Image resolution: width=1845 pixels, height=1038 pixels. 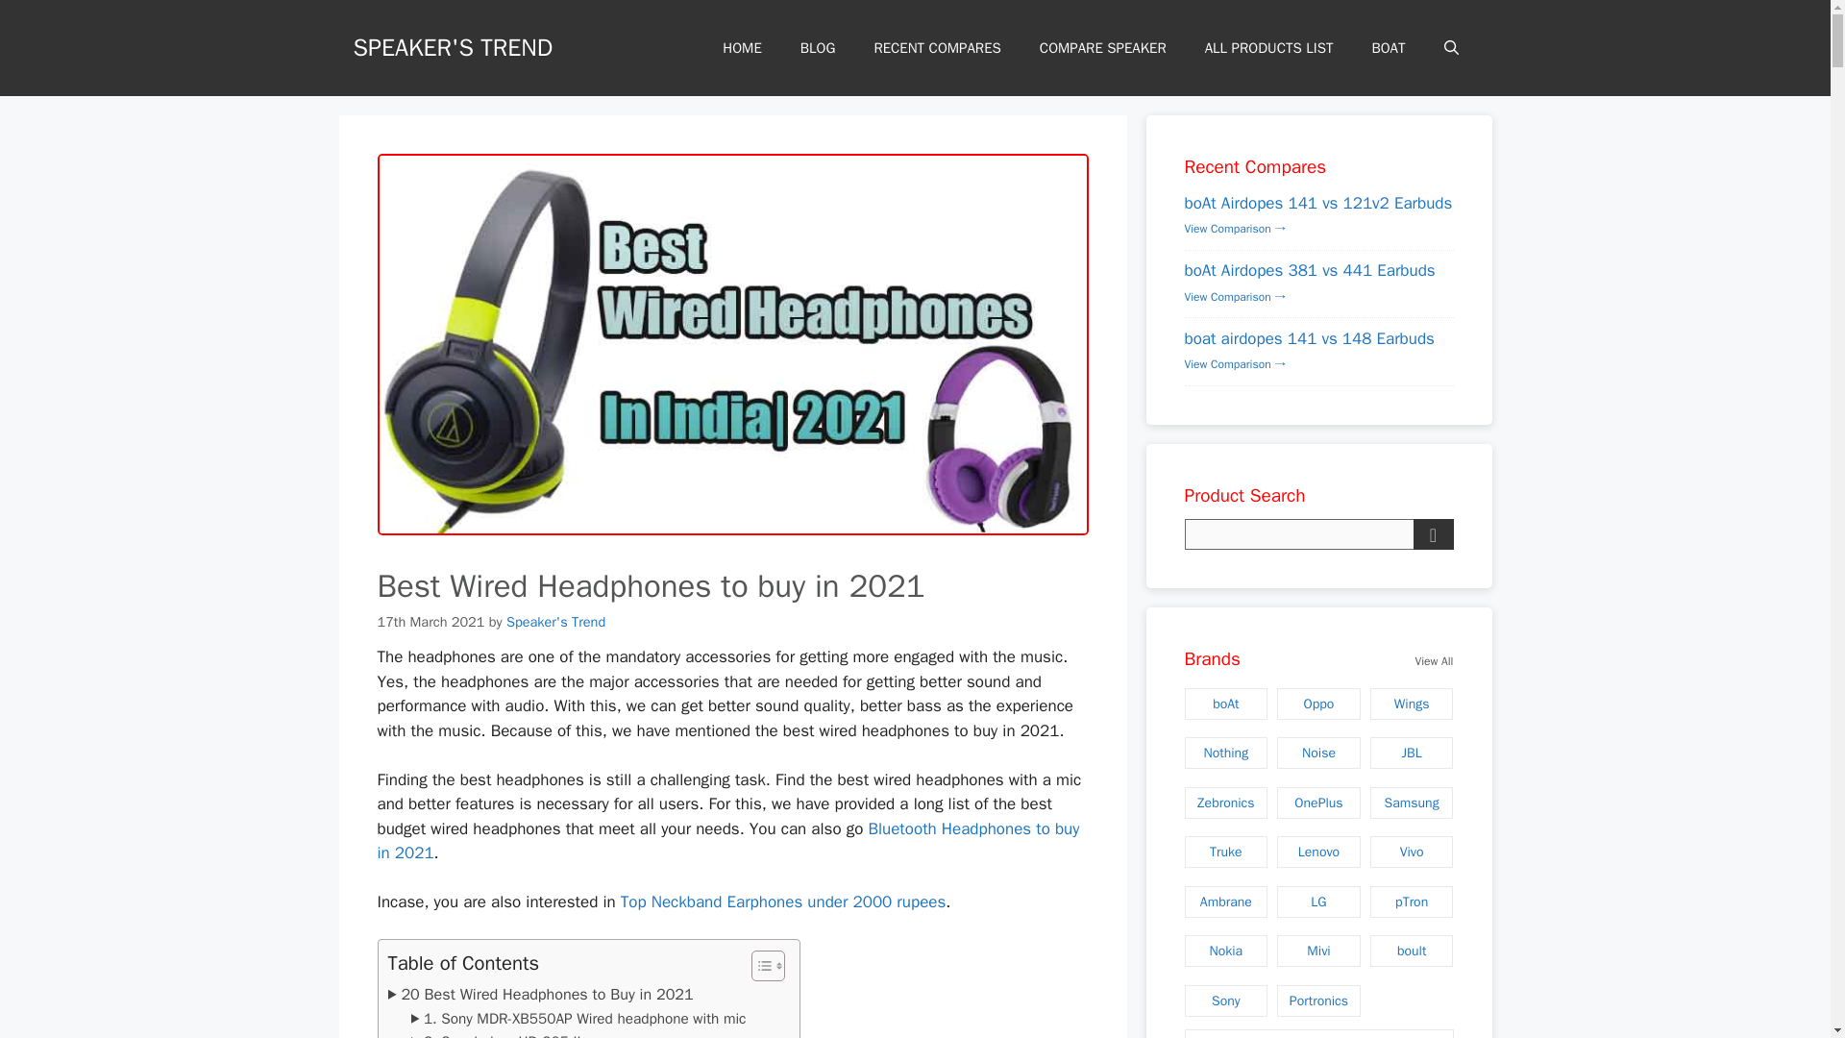 I want to click on COMPARE SPEAKER, so click(x=1103, y=48).